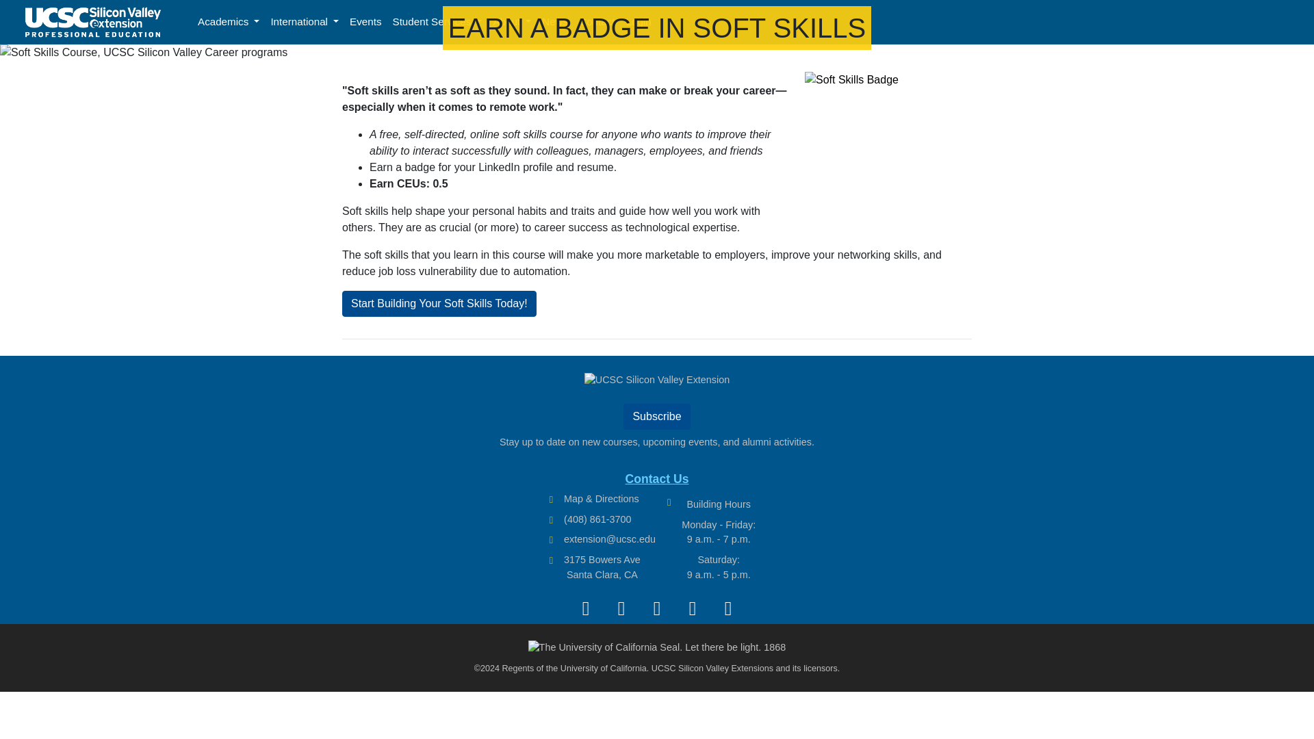  I want to click on Events, so click(365, 22).